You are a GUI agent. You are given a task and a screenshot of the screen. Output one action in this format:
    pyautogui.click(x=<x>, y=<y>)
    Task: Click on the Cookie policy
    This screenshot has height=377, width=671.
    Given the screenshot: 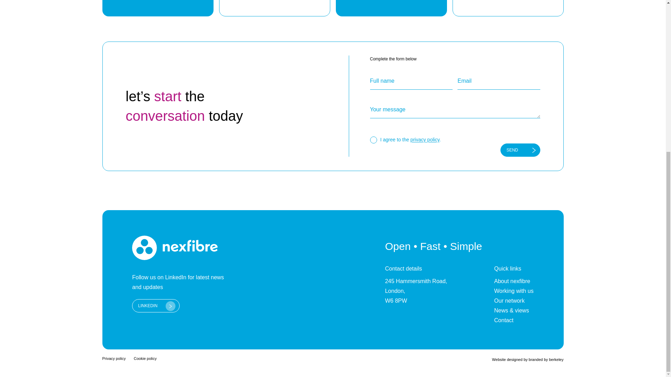 What is the action you would take?
    pyautogui.click(x=145, y=358)
    